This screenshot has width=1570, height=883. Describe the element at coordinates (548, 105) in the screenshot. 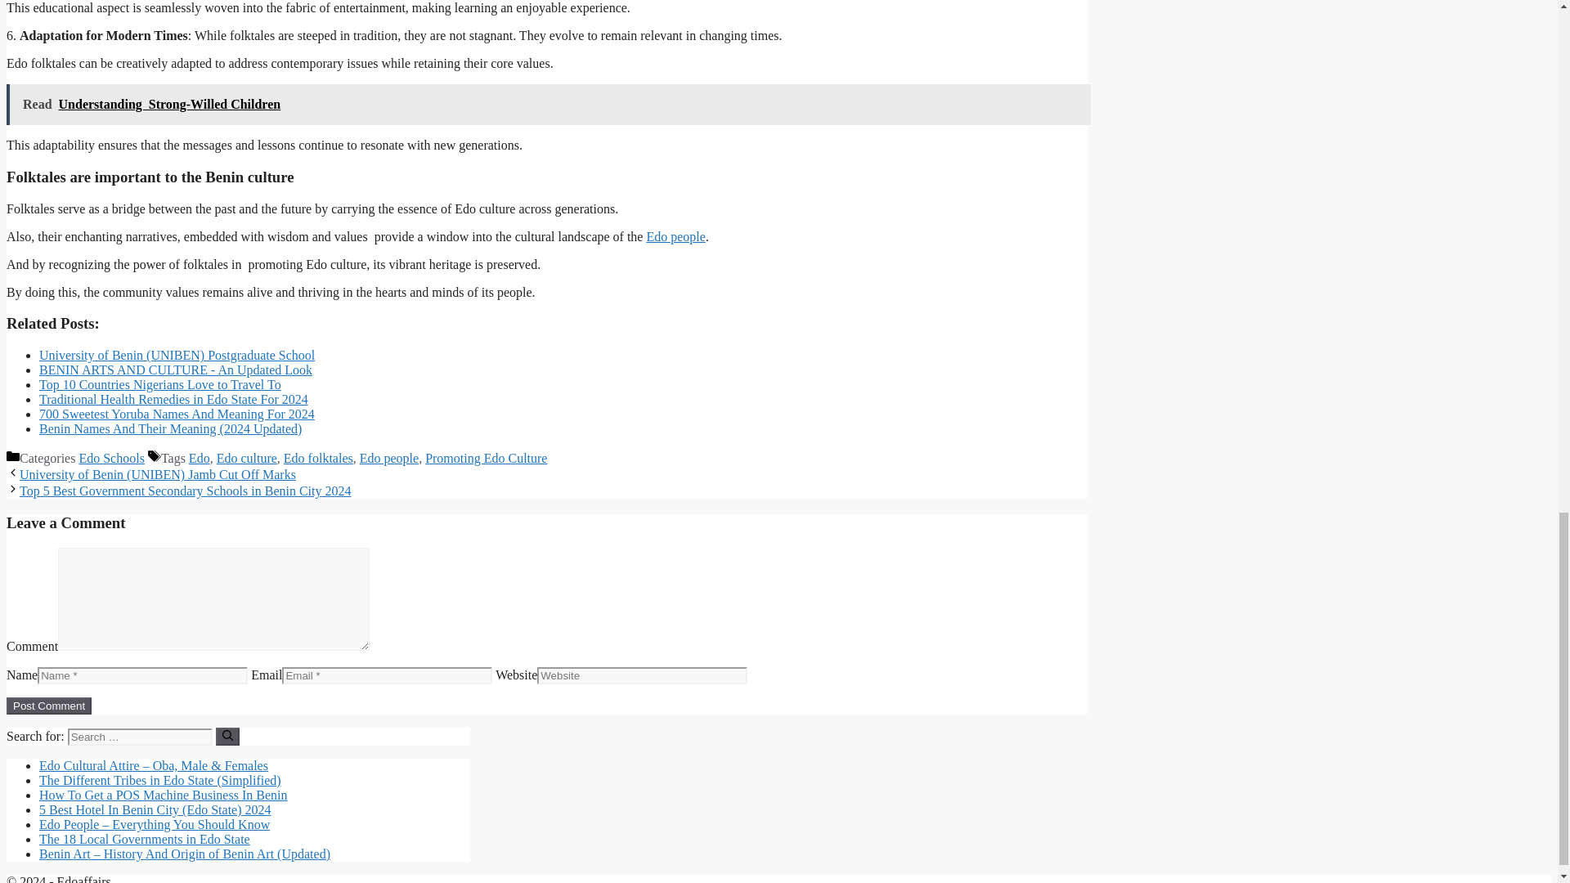

I see `Read  Understanding  Strong-Willed Children` at that location.